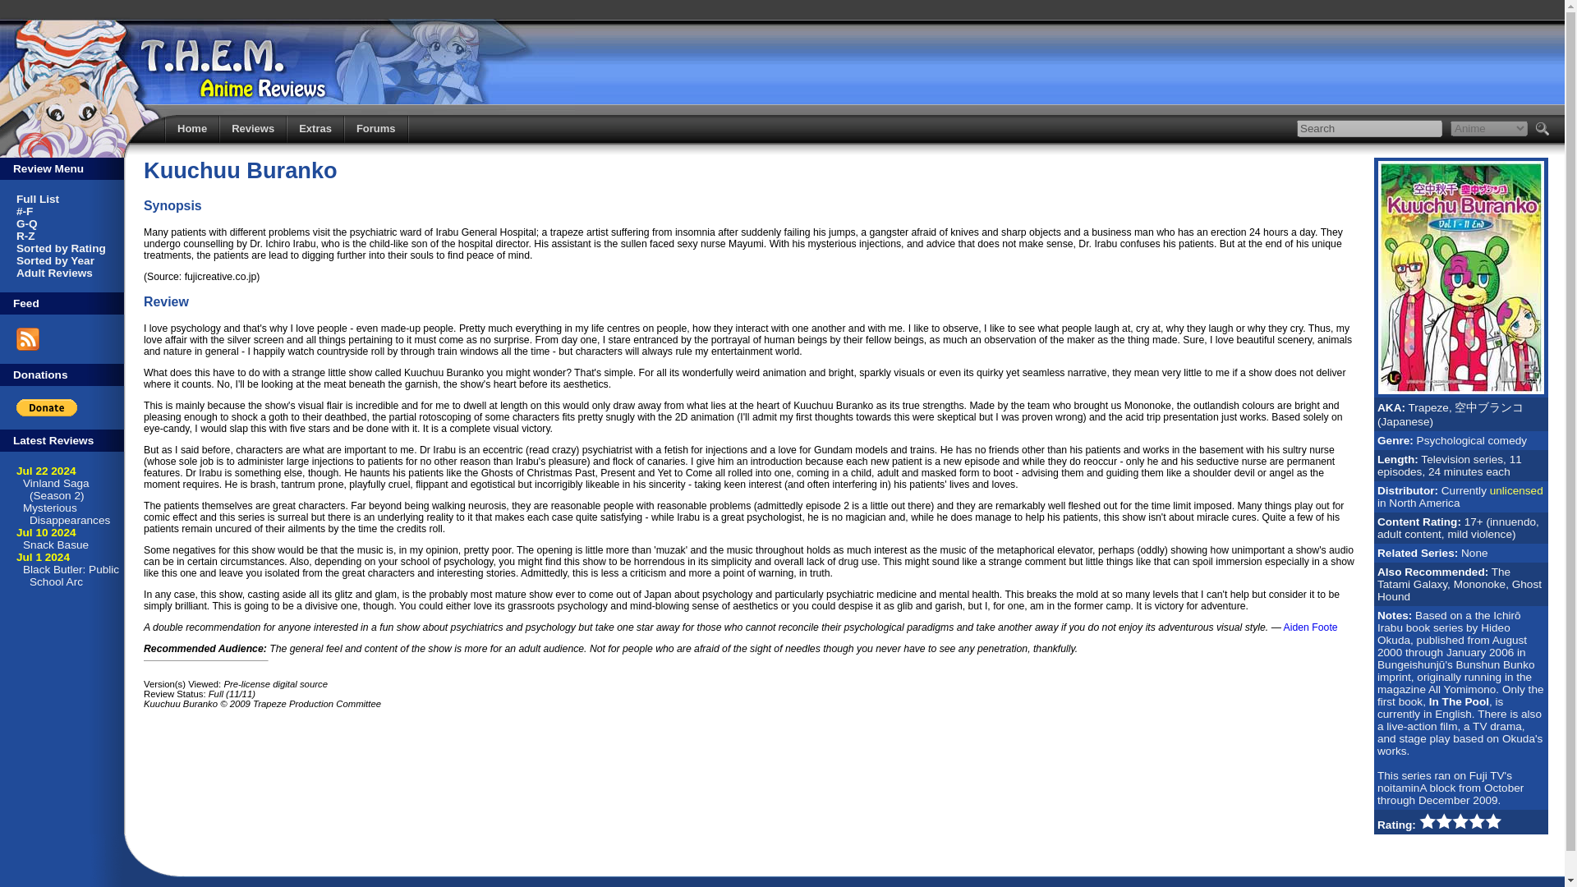 This screenshot has height=887, width=1577. I want to click on Extras, so click(315, 128).